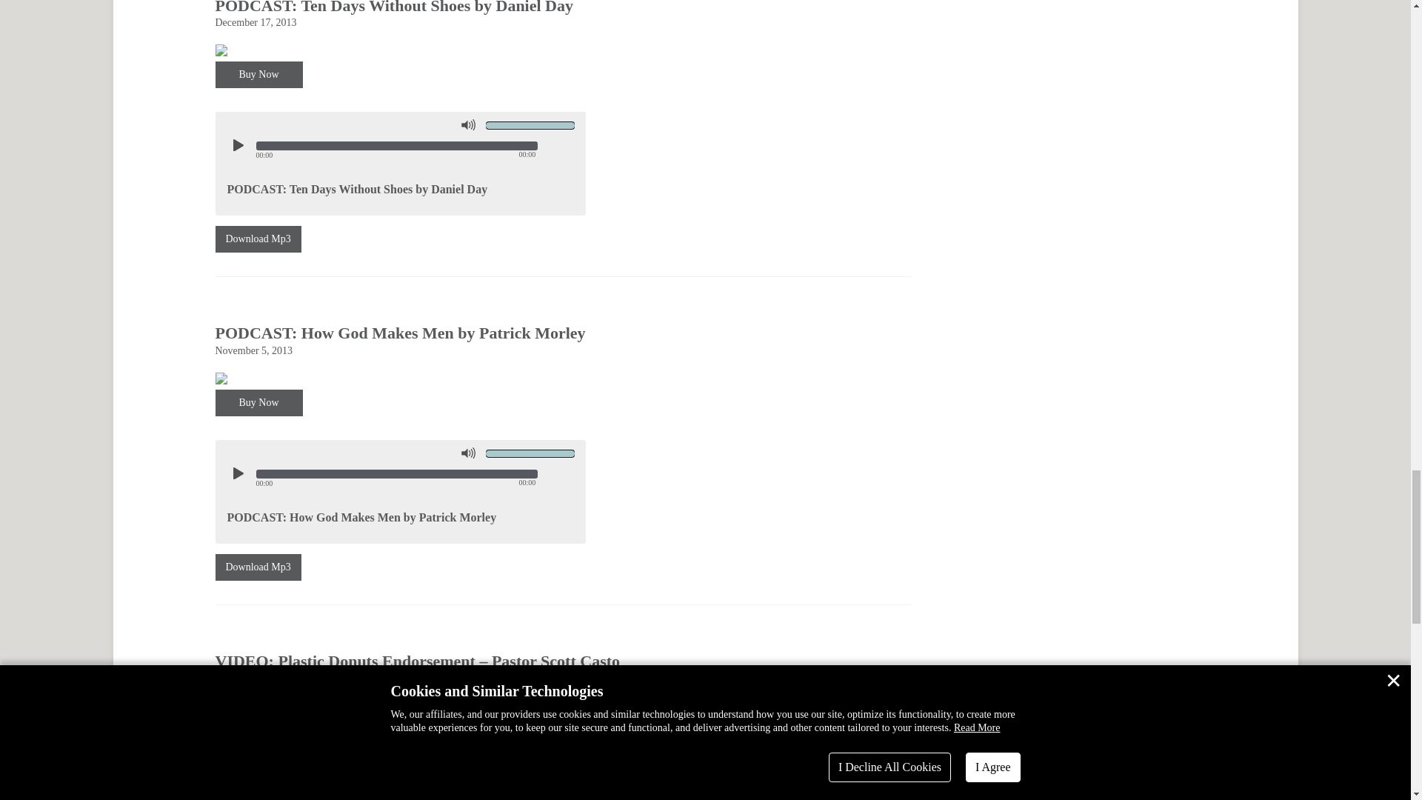  Describe the element at coordinates (236, 473) in the screenshot. I see `Play` at that location.